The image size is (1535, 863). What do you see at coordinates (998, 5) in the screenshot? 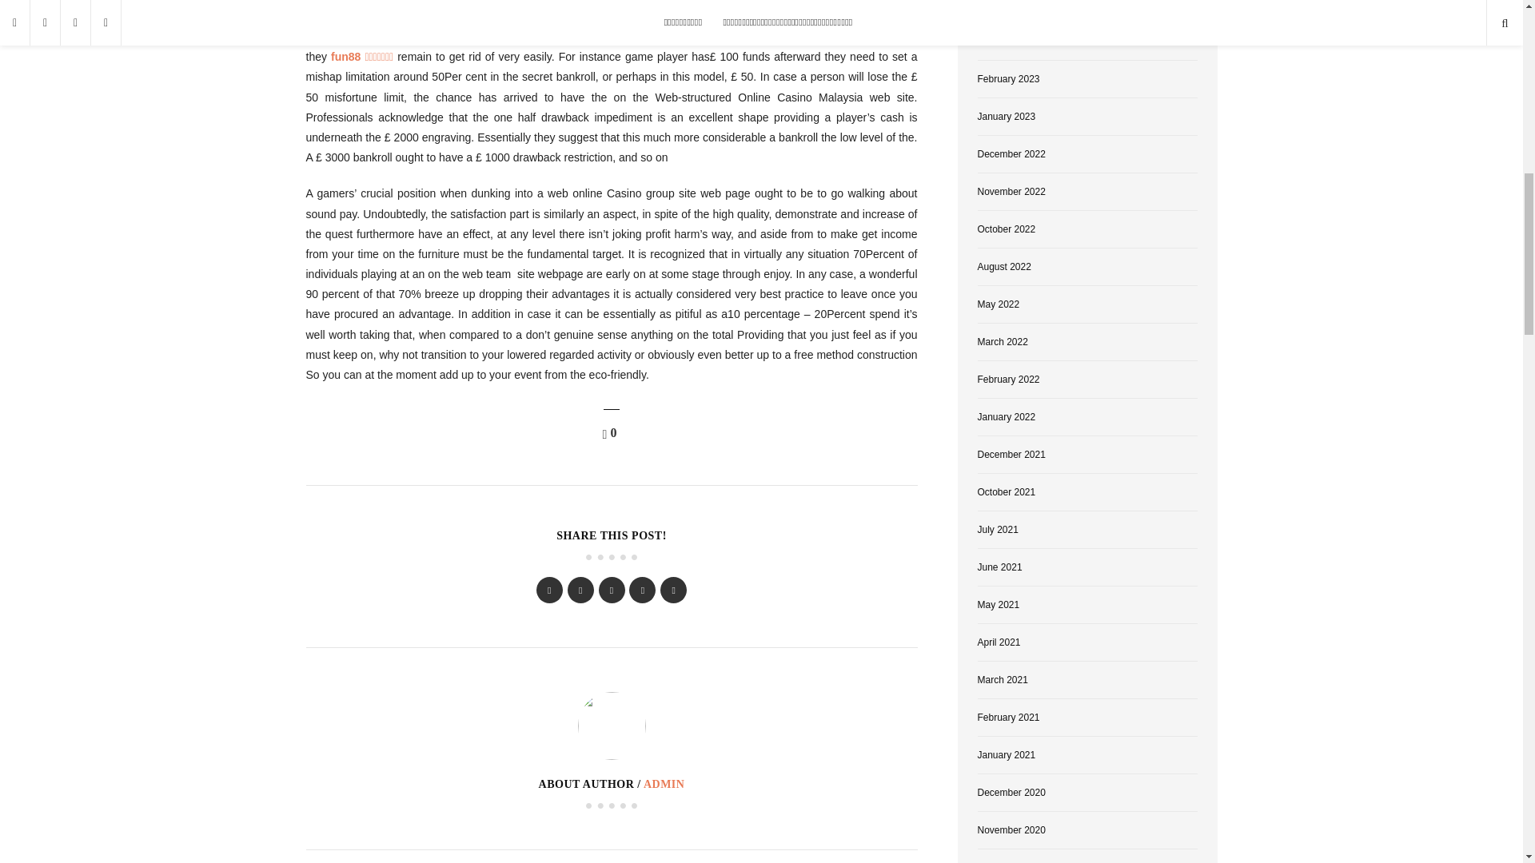
I see `April 2023` at bounding box center [998, 5].